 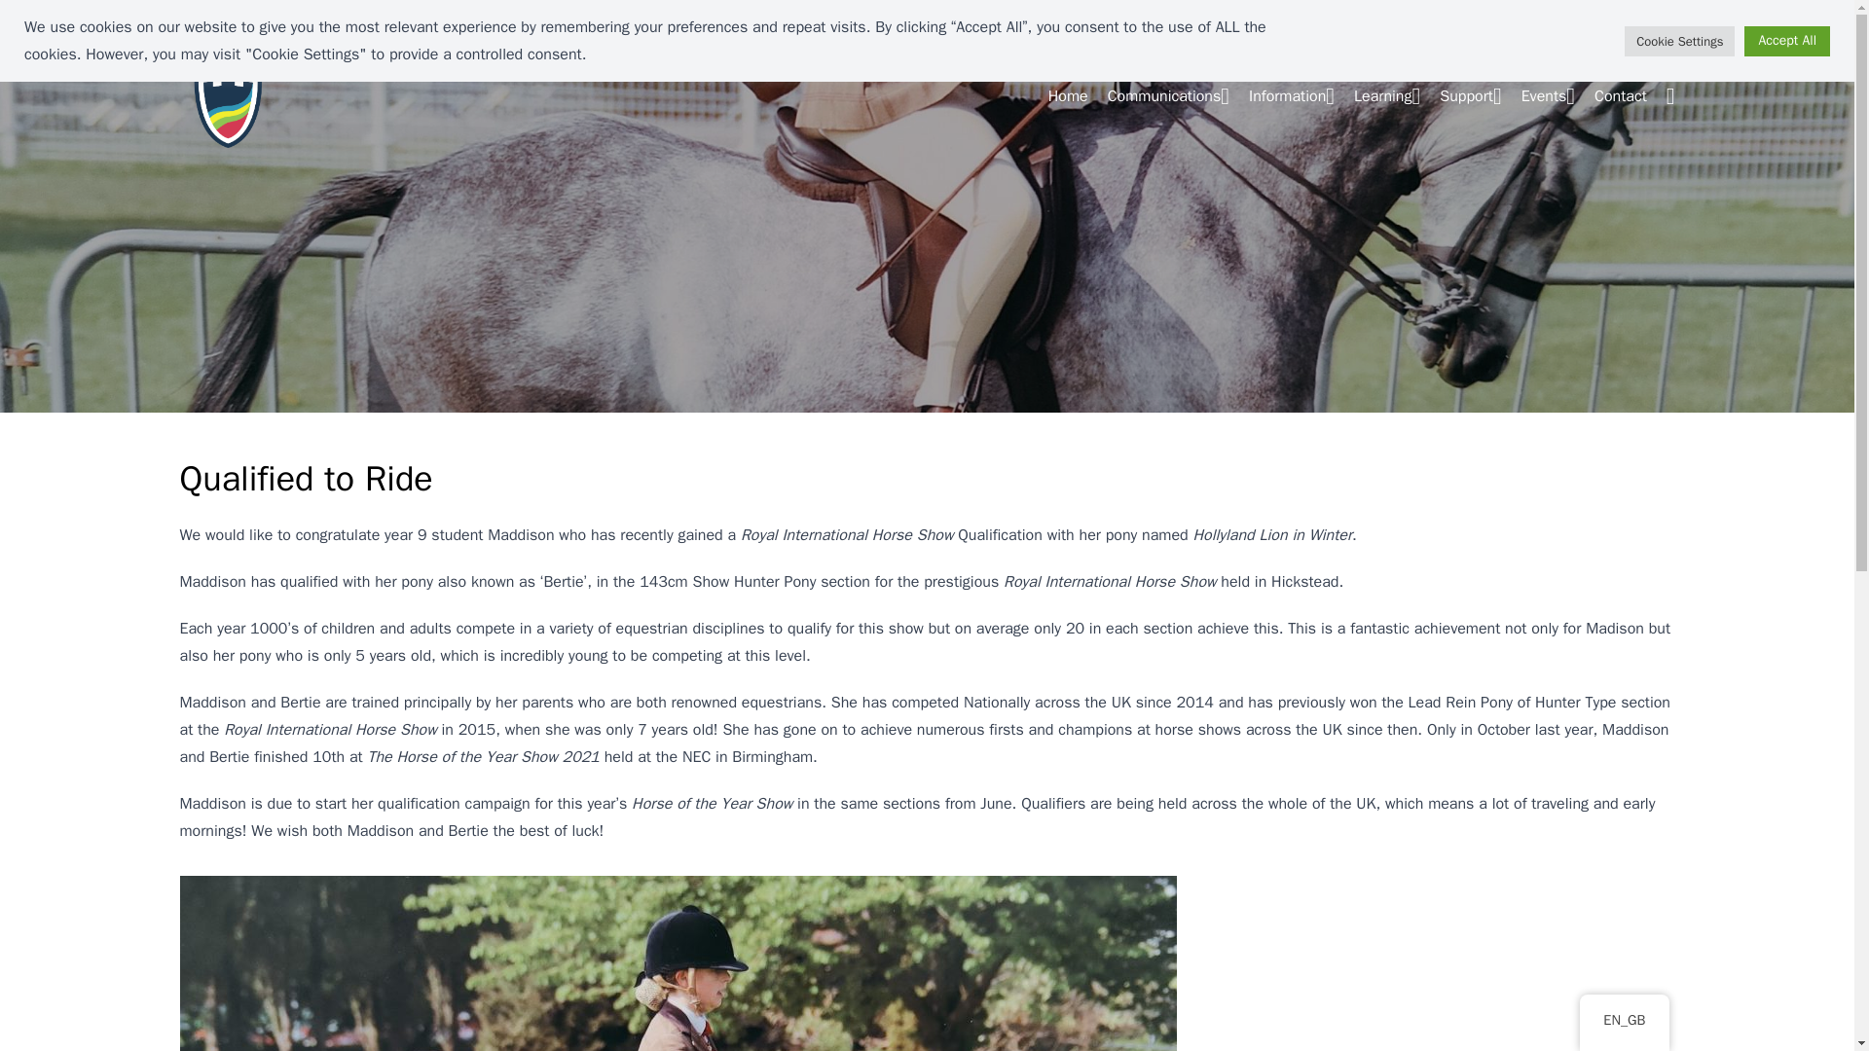 What do you see at coordinates (1068, 95) in the screenshot?
I see `Home` at bounding box center [1068, 95].